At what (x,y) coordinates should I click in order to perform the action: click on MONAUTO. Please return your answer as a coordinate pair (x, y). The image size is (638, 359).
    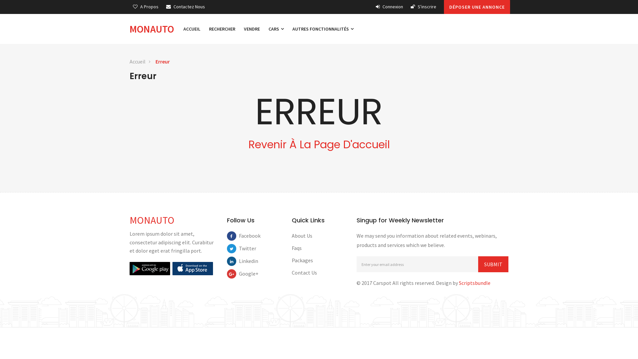
    Looking at the image, I should click on (154, 29).